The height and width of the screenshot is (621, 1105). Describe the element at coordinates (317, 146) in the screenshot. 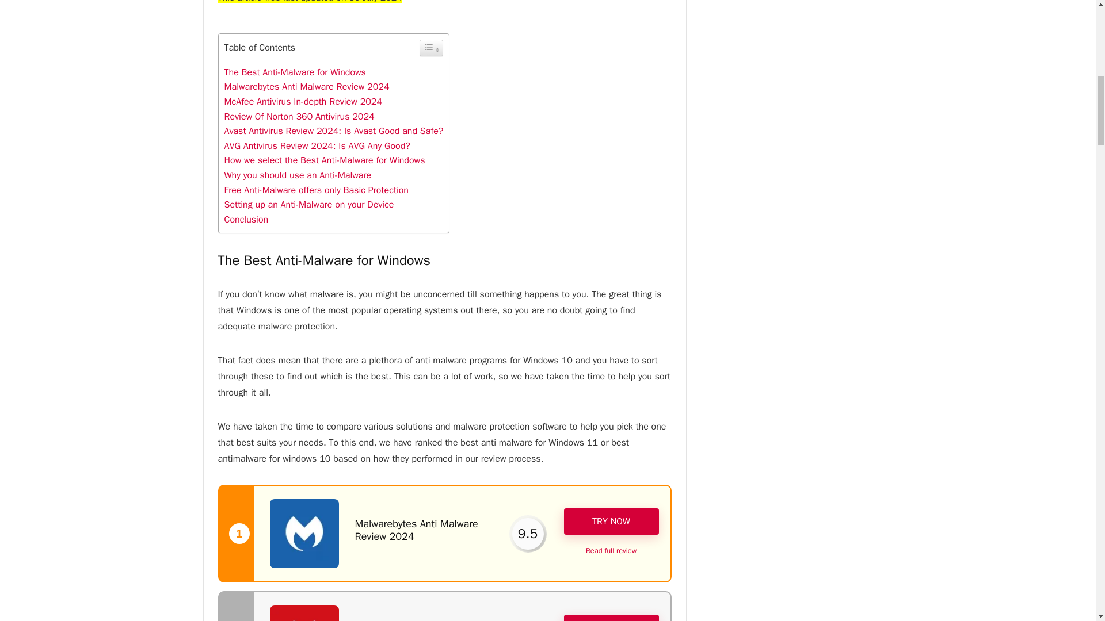

I see `AVG Antivirus Review 2024: Is AVG Any Good?` at that location.